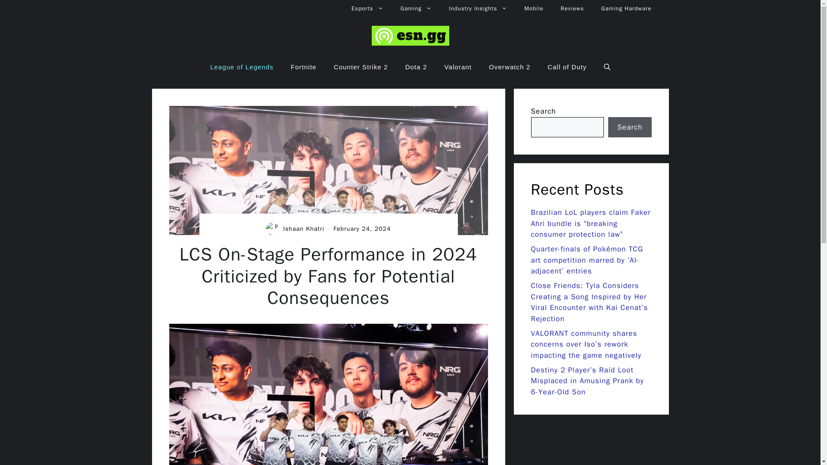  I want to click on Call of Duty, so click(567, 67).